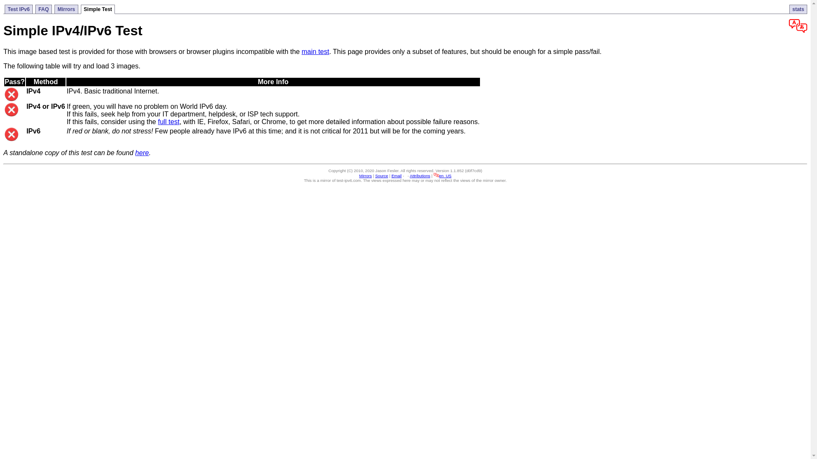 The image size is (817, 459). I want to click on Source, so click(382, 176).